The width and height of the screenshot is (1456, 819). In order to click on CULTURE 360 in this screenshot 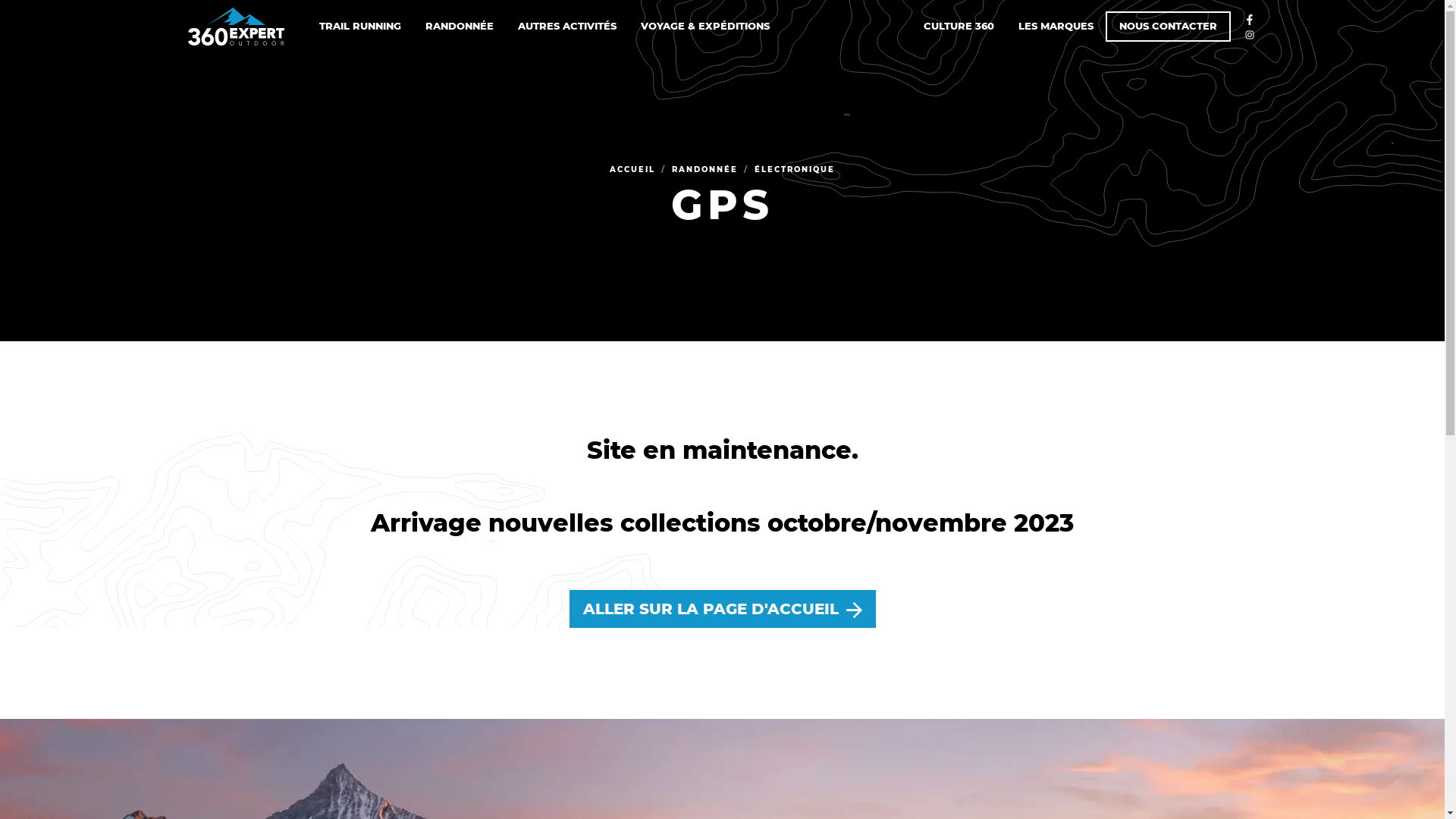, I will do `click(959, 27)`.